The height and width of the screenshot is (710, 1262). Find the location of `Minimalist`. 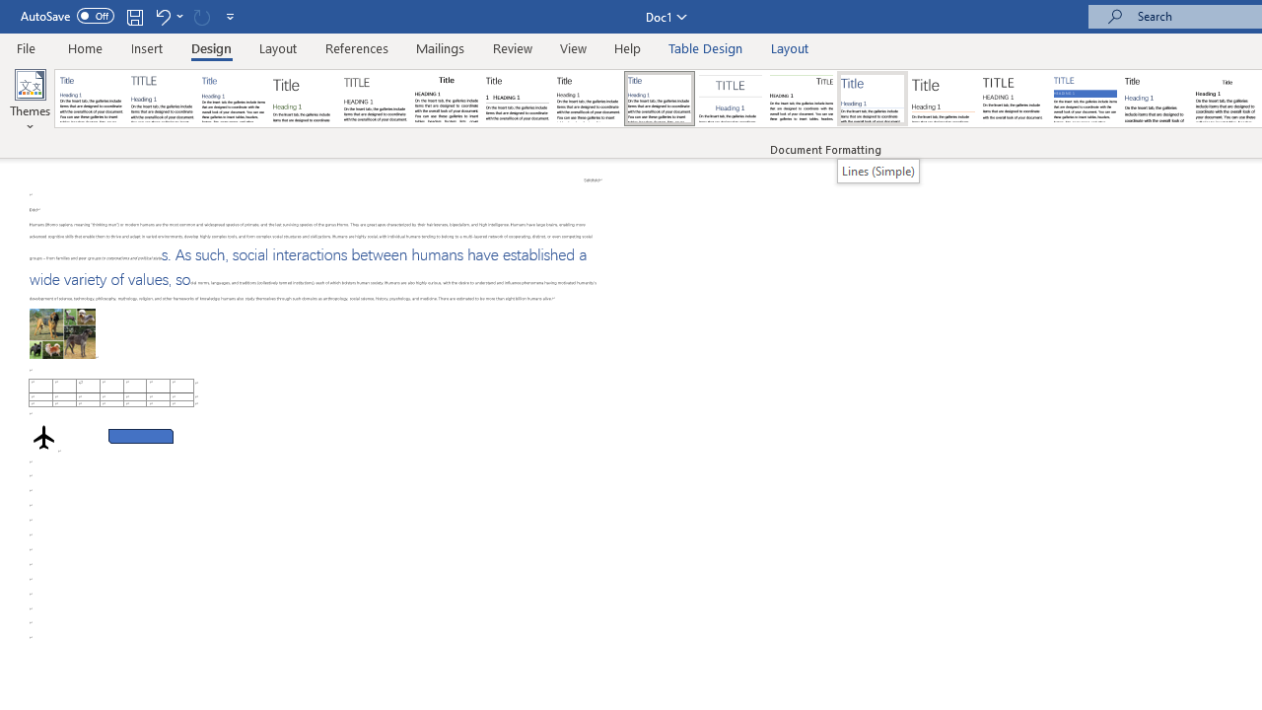

Minimalist is located at coordinates (1014, 99).